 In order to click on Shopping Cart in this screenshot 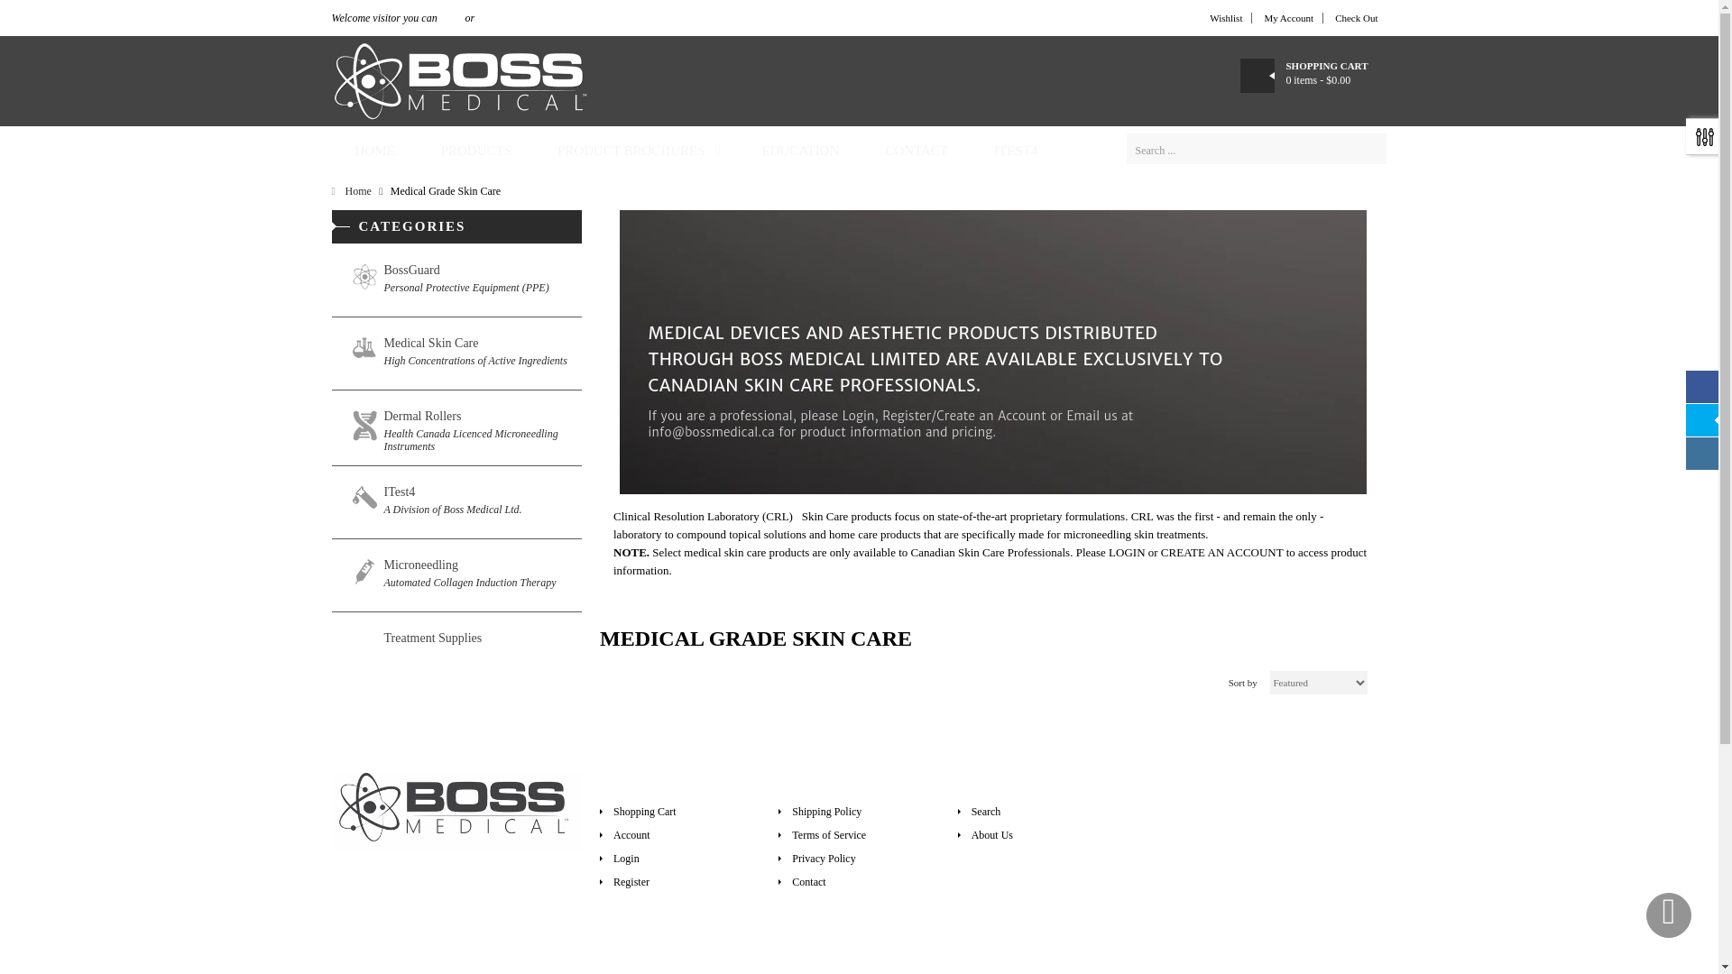, I will do `click(858, 811)`.